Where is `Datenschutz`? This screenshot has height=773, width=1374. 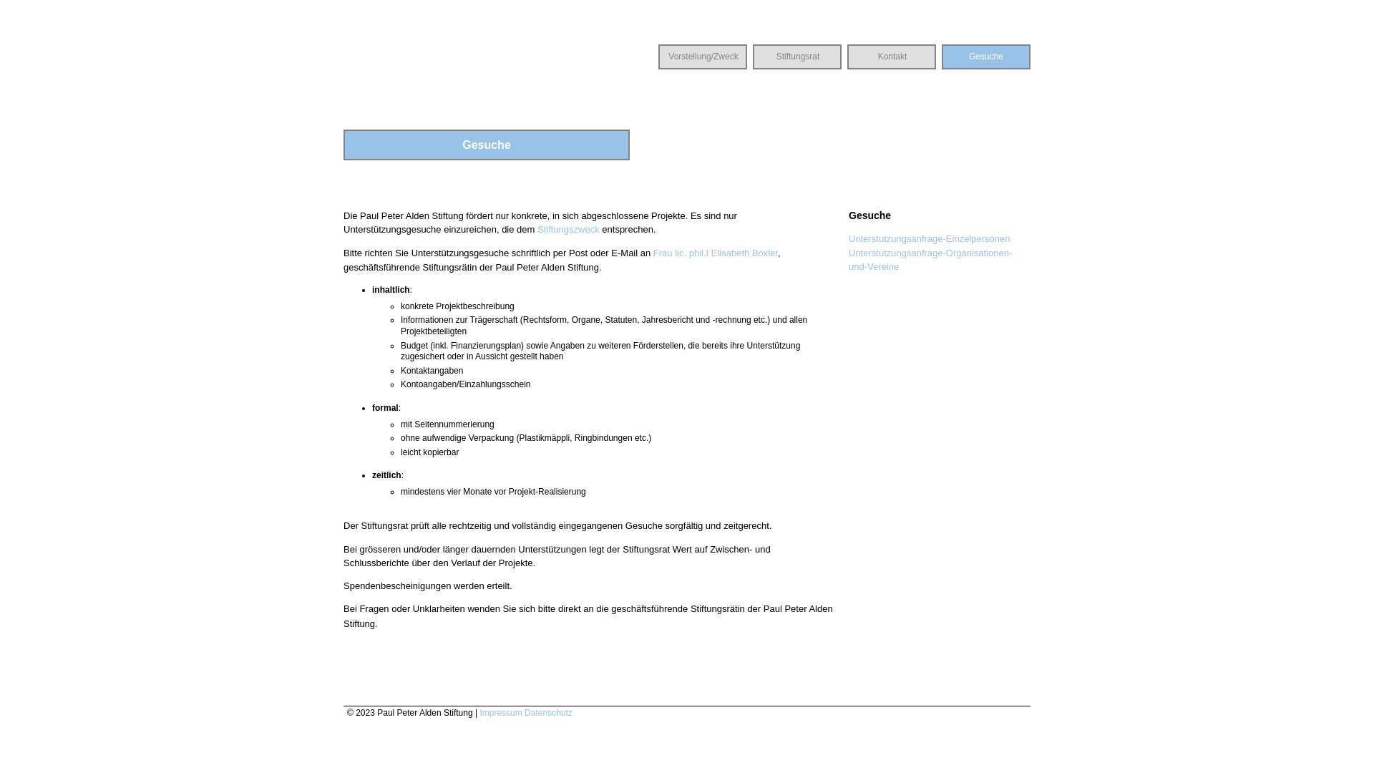
Datenschutz is located at coordinates (548, 713).